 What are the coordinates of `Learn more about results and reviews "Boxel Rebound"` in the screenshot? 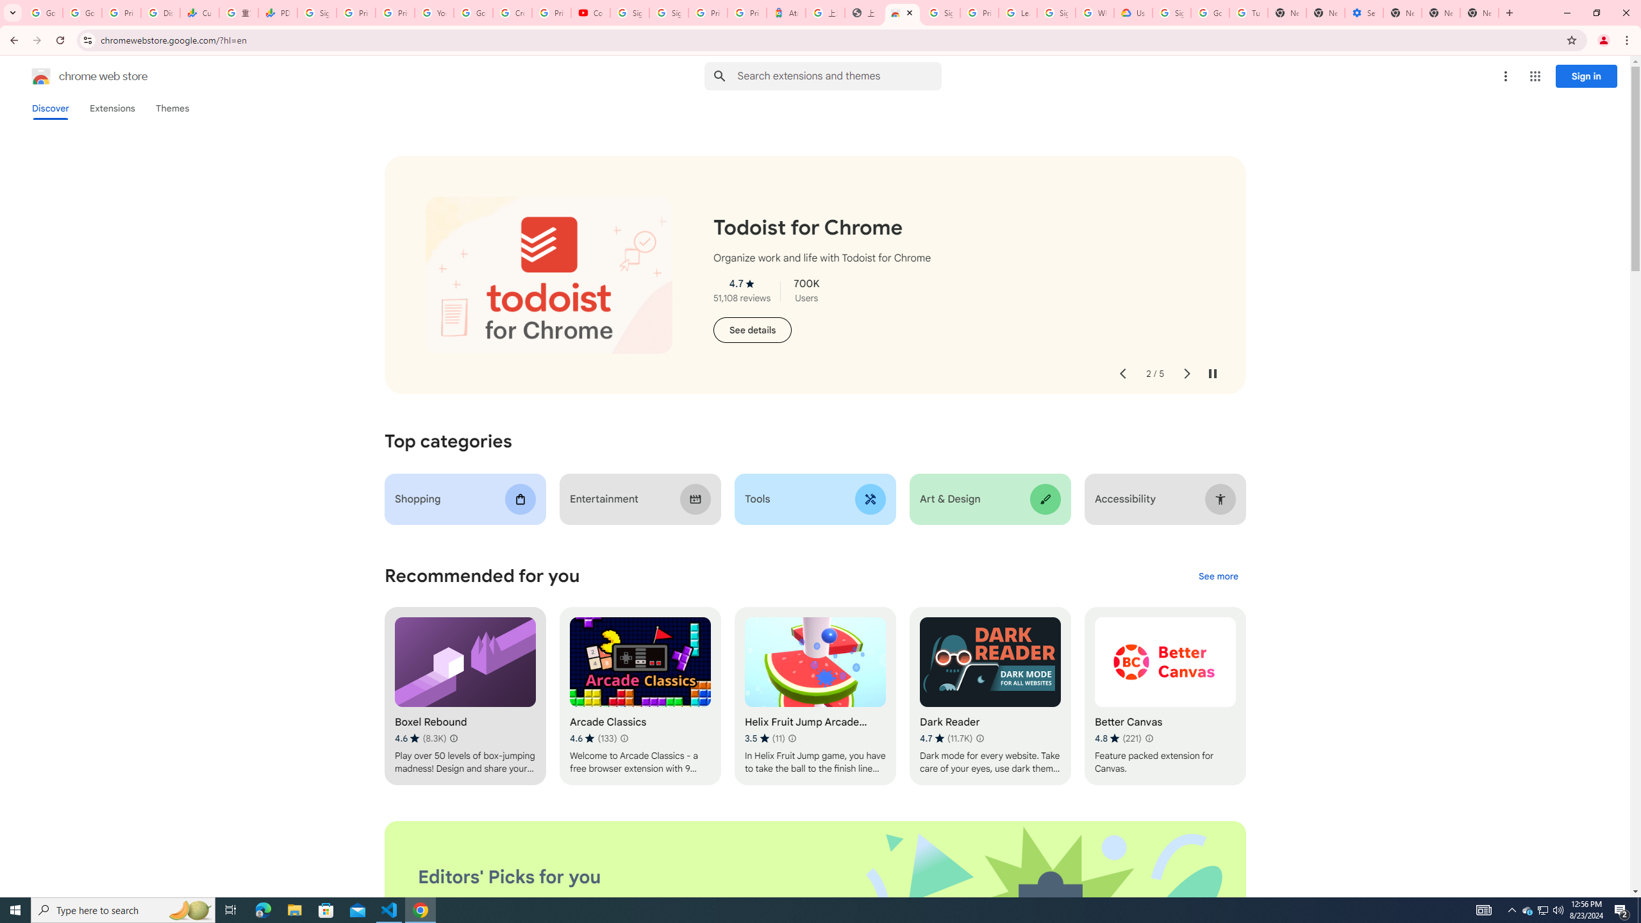 It's located at (454, 738).